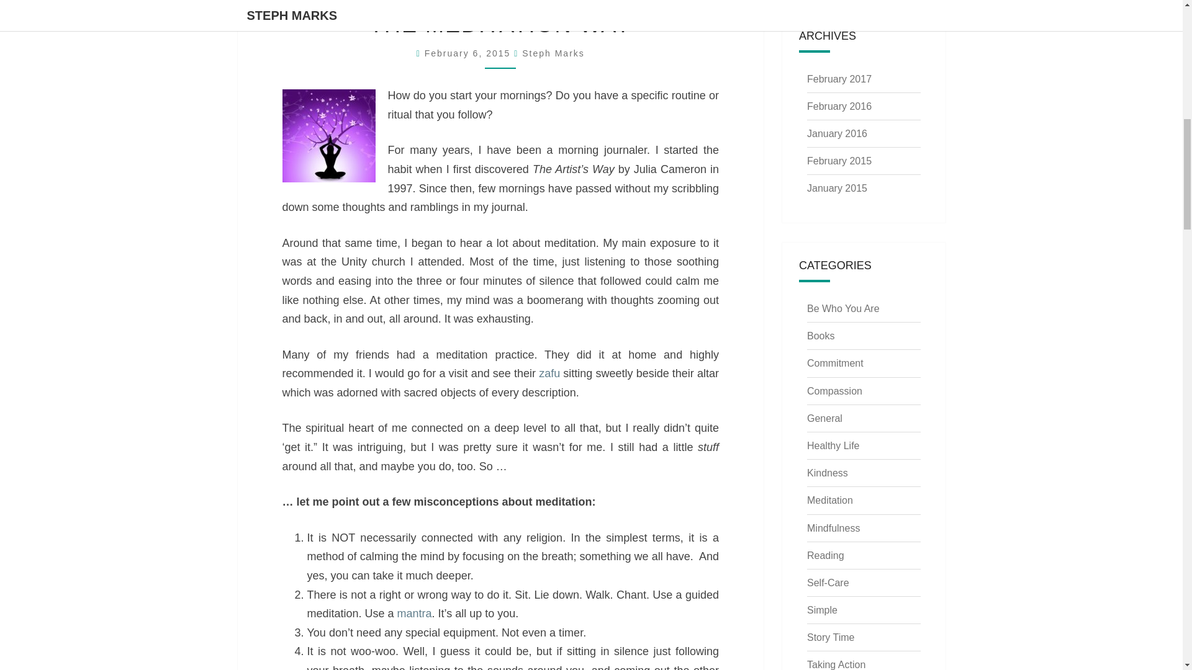 The height and width of the screenshot is (670, 1192). I want to click on mantra, so click(414, 613).